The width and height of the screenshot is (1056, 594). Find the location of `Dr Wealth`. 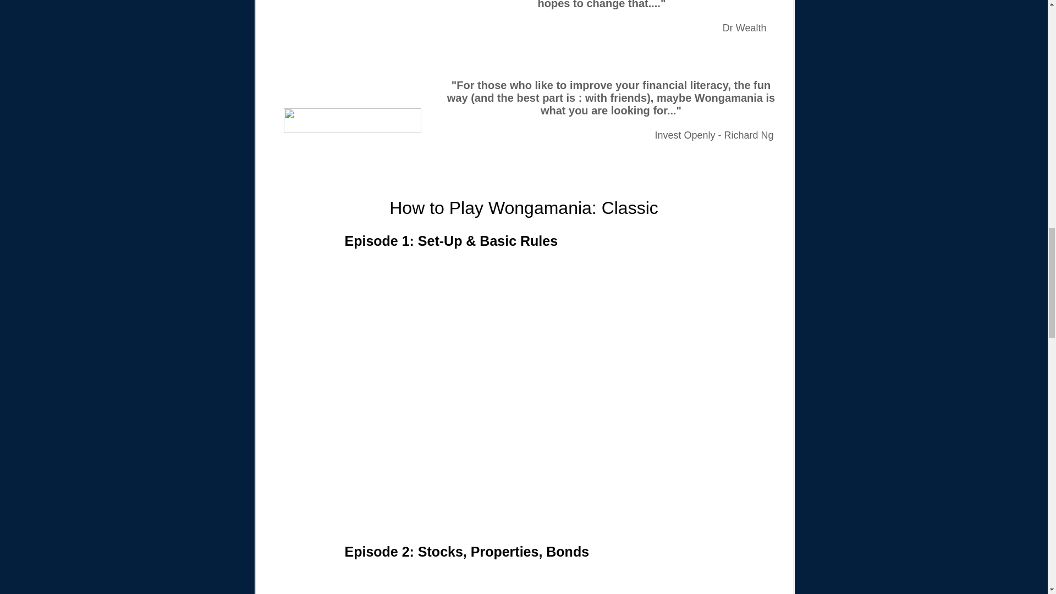

Dr Wealth is located at coordinates (744, 28).